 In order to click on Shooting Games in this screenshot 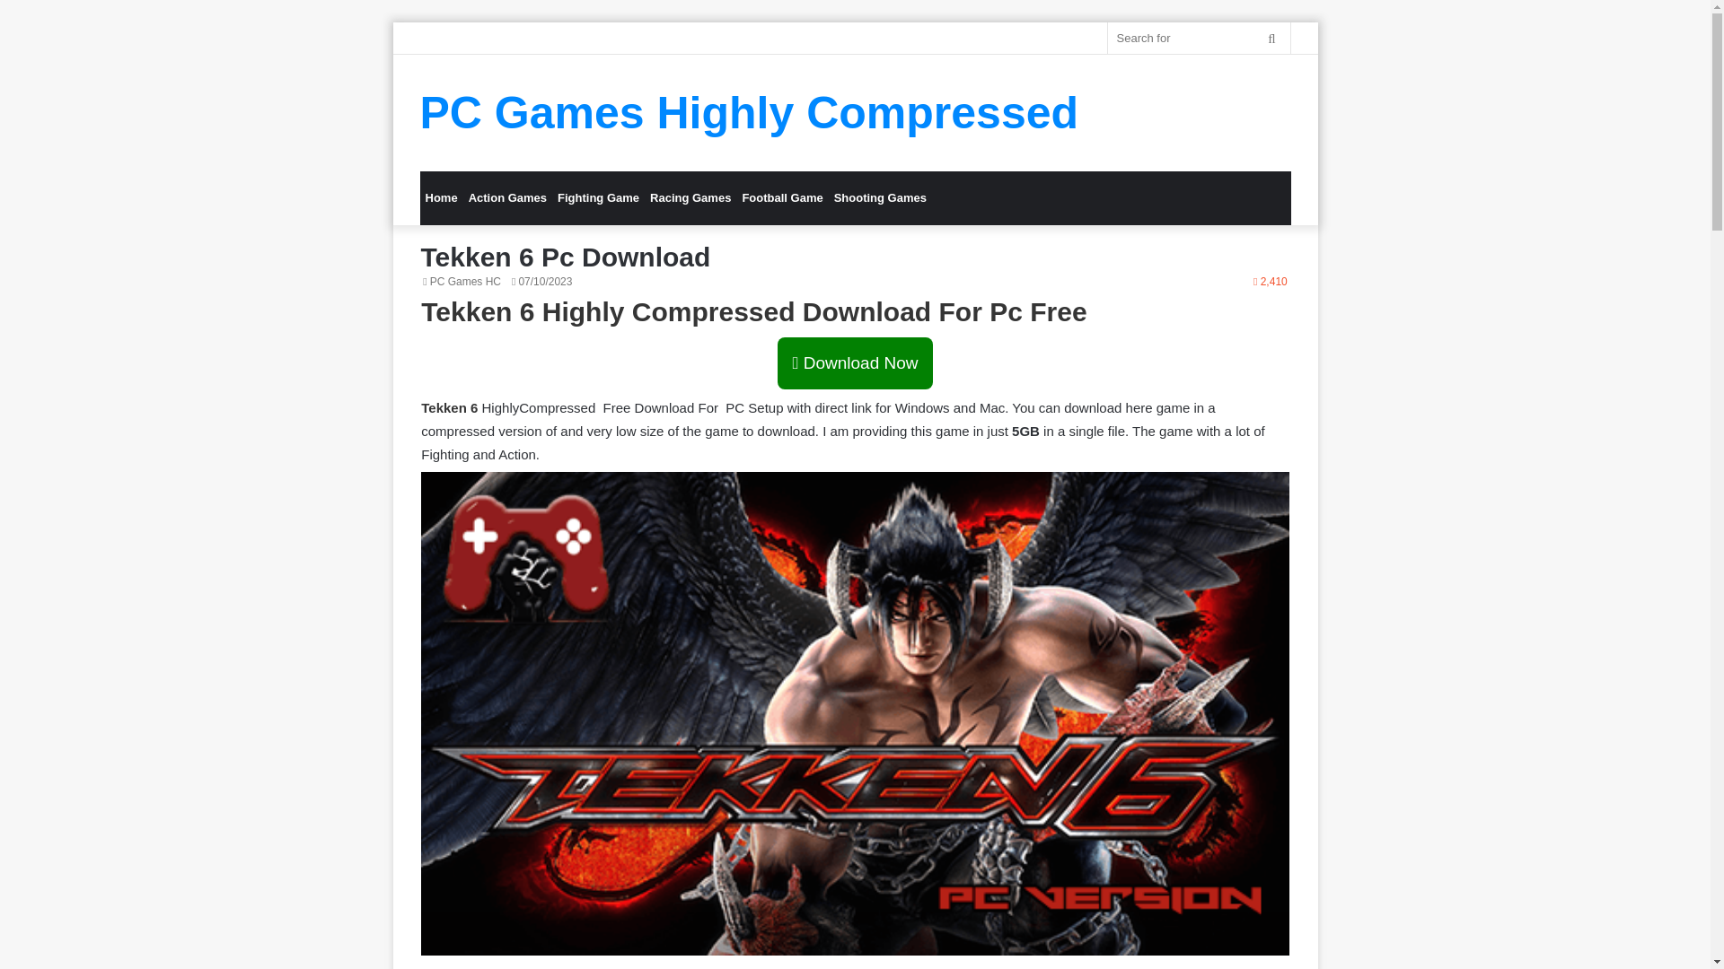, I will do `click(880, 197)`.